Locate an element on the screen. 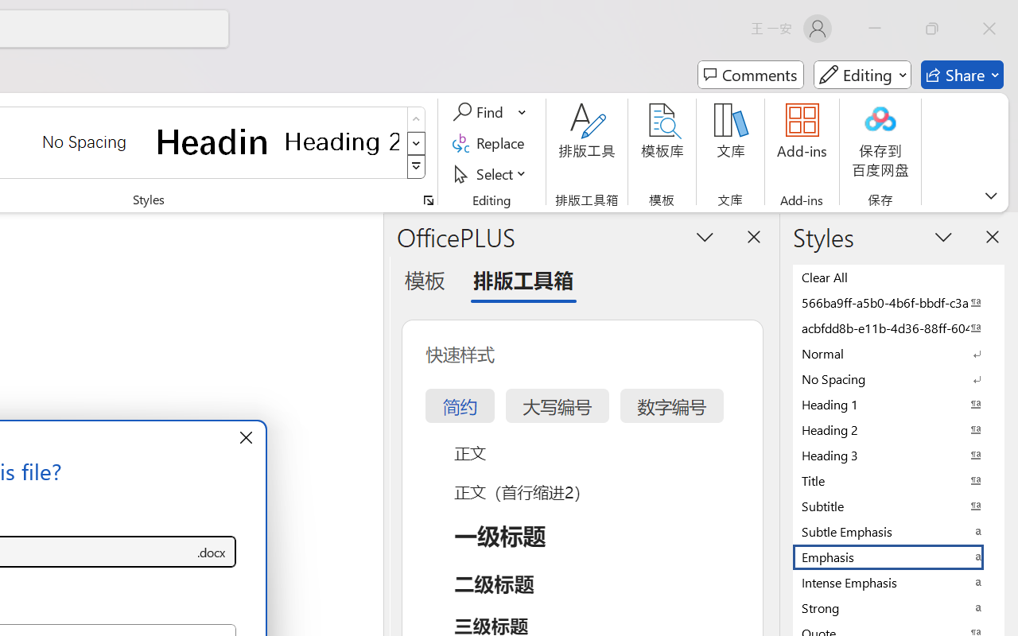  Find is located at coordinates (480, 112).